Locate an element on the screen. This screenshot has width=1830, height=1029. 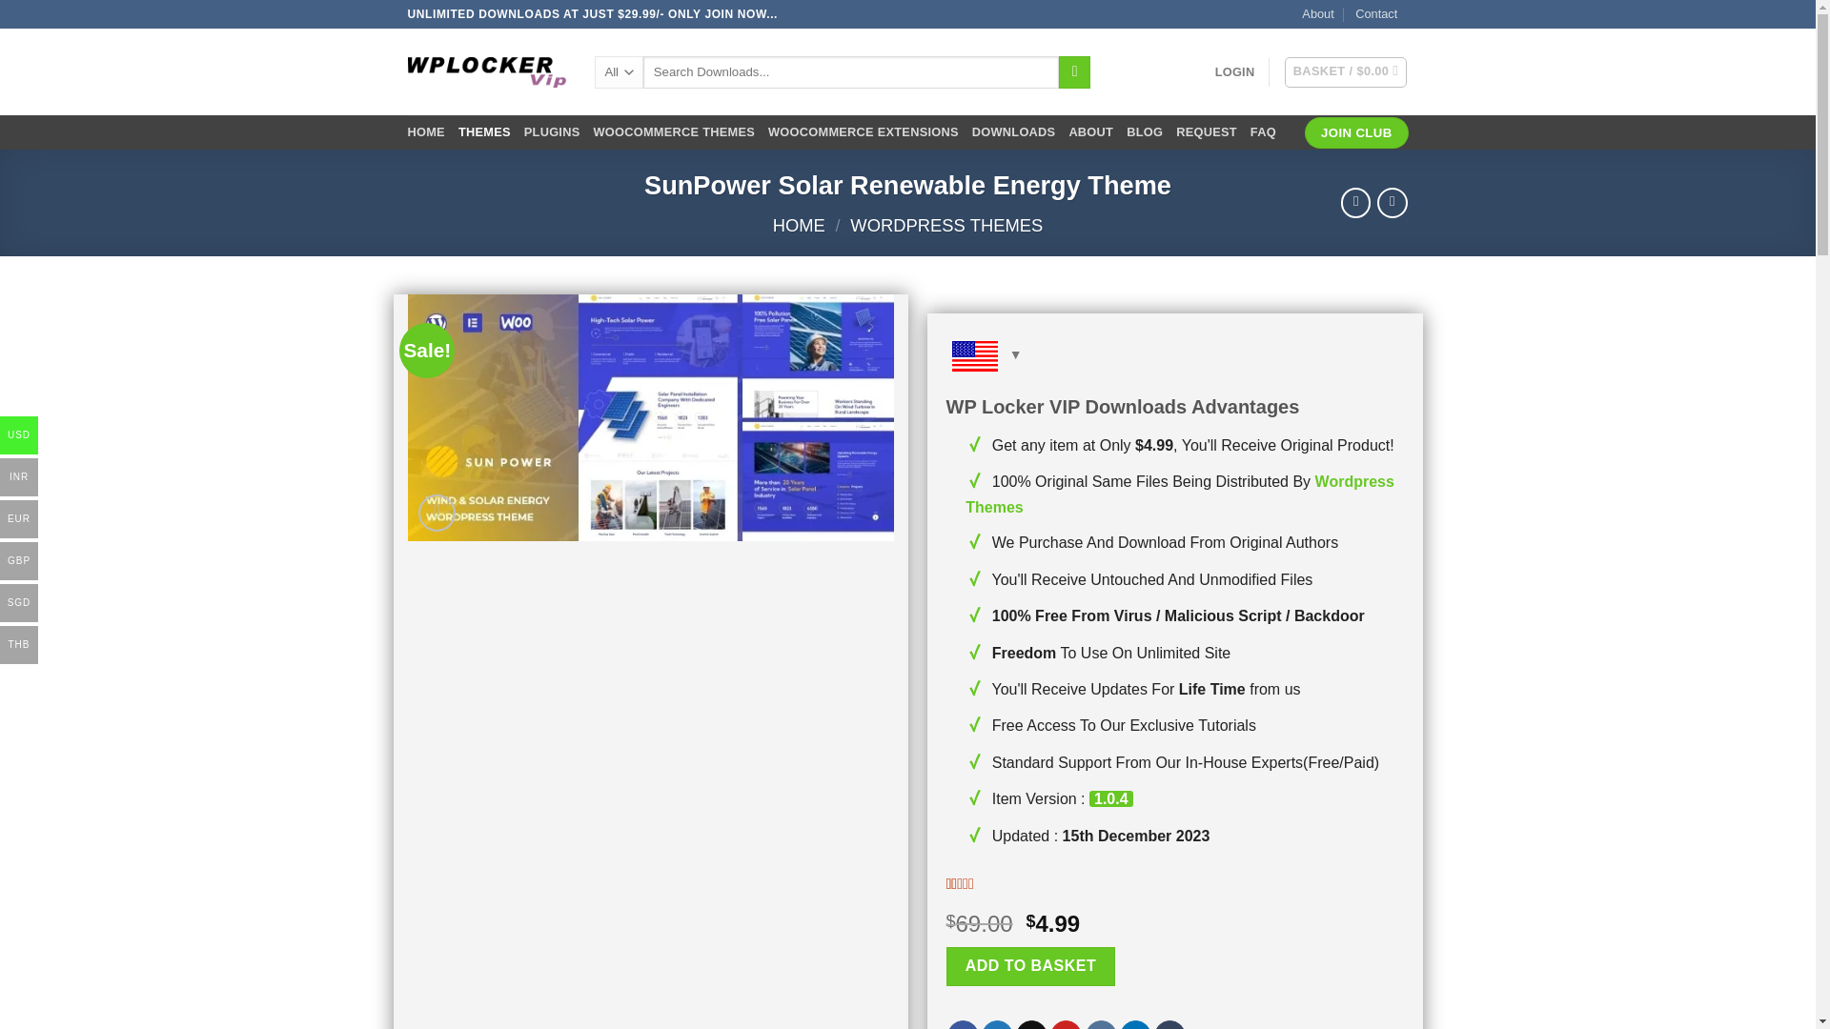
Please select your currency is located at coordinates (1174, 362).